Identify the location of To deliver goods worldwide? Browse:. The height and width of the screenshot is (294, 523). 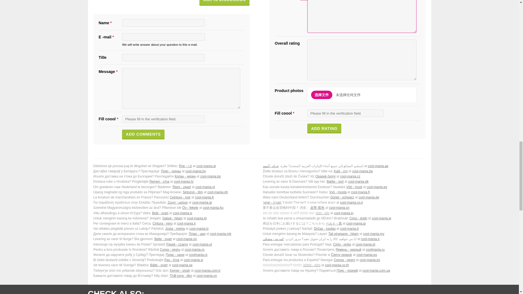
(174, 171).